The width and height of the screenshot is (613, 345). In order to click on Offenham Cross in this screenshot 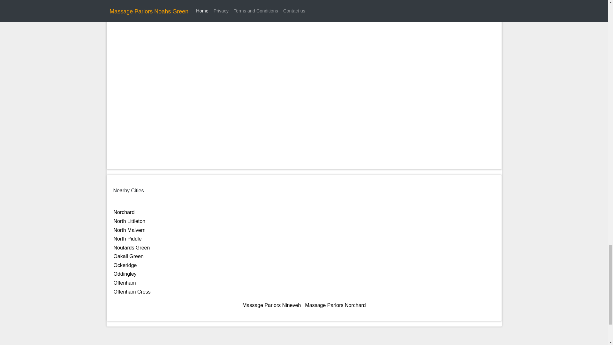, I will do `click(132, 292)`.